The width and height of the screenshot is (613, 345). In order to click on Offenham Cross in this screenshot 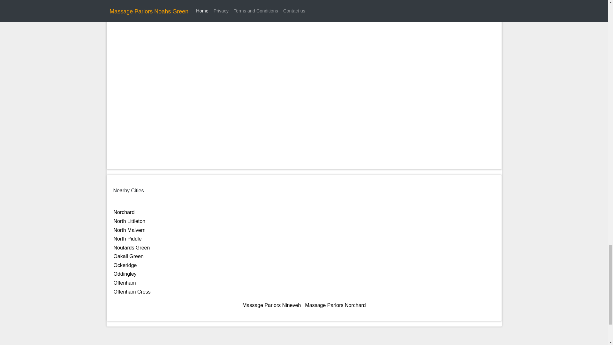, I will do `click(132, 292)`.